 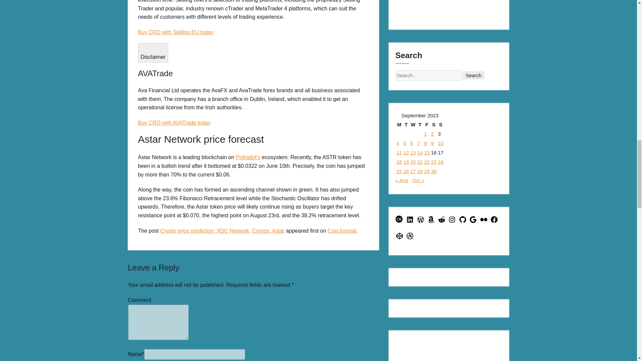 What do you see at coordinates (420, 124) in the screenshot?
I see `Thursday` at bounding box center [420, 124].